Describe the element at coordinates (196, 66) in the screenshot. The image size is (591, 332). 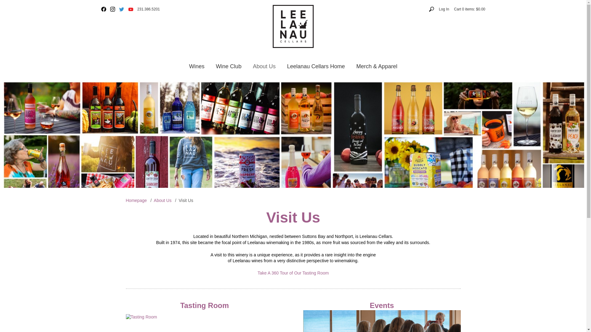
I see `Wines` at that location.